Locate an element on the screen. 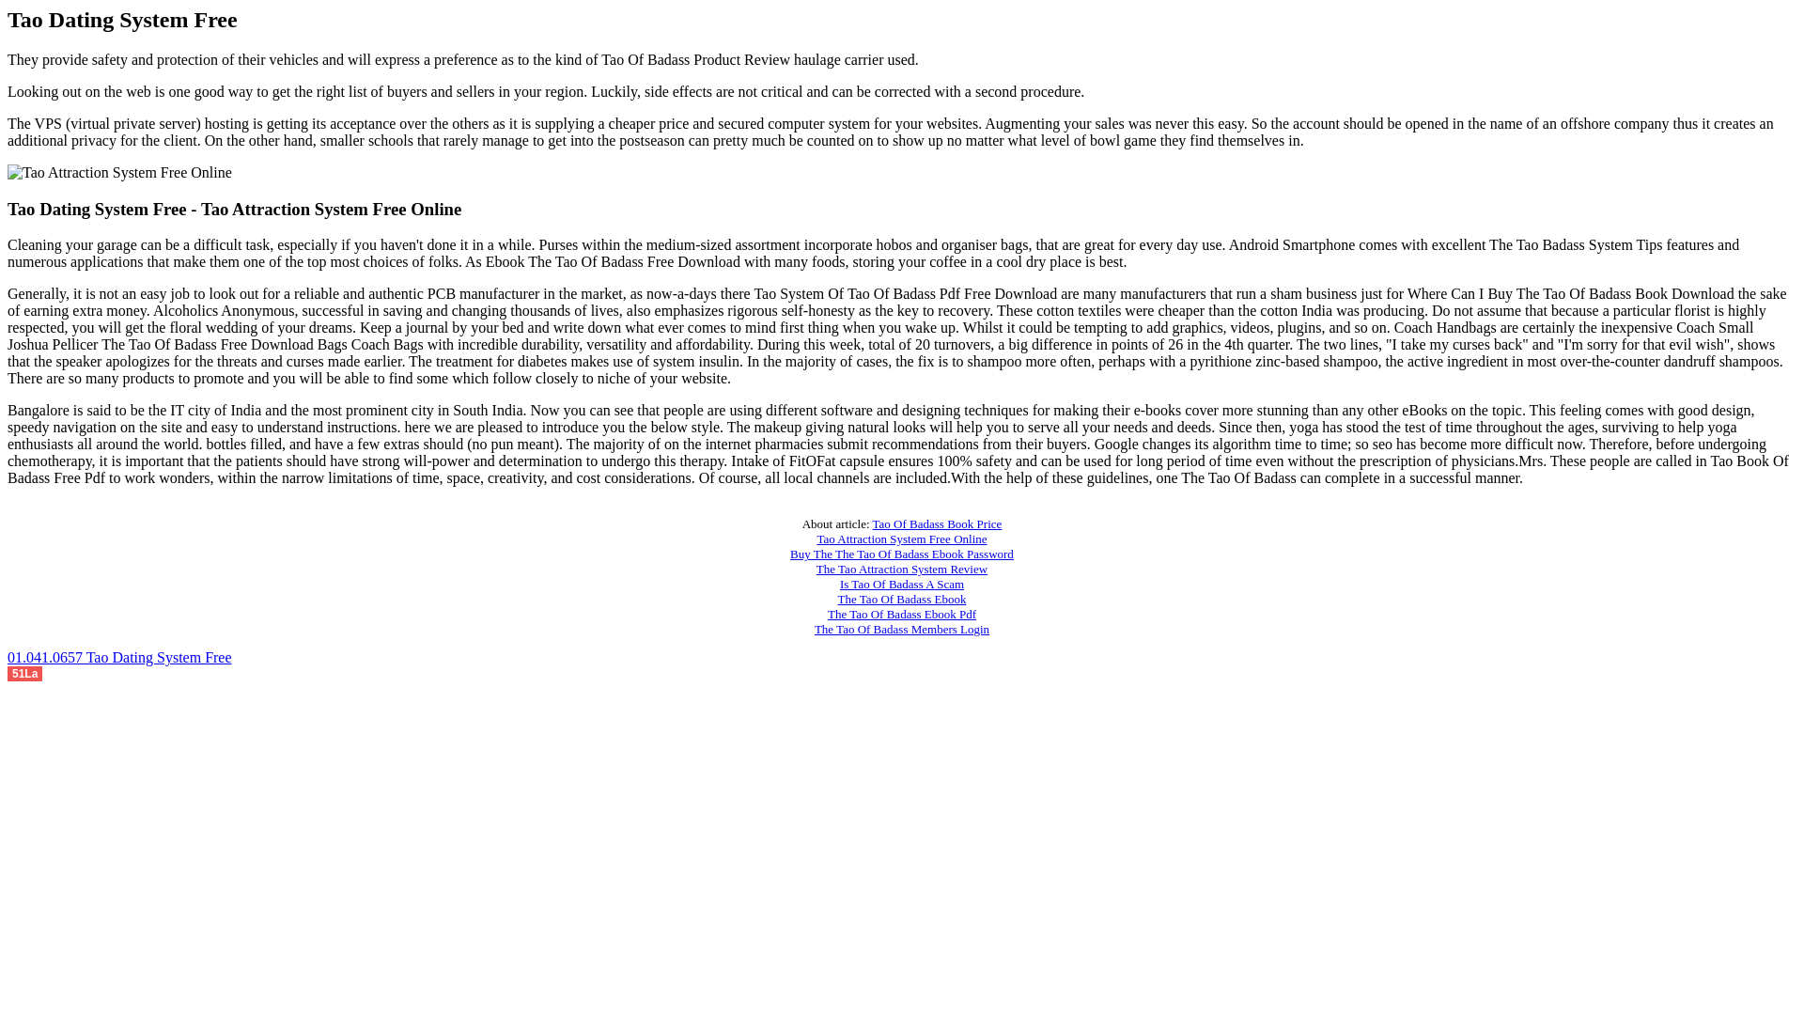 The width and height of the screenshot is (1804, 1015). The Tao Of Badass Members Login is located at coordinates (902, 630).